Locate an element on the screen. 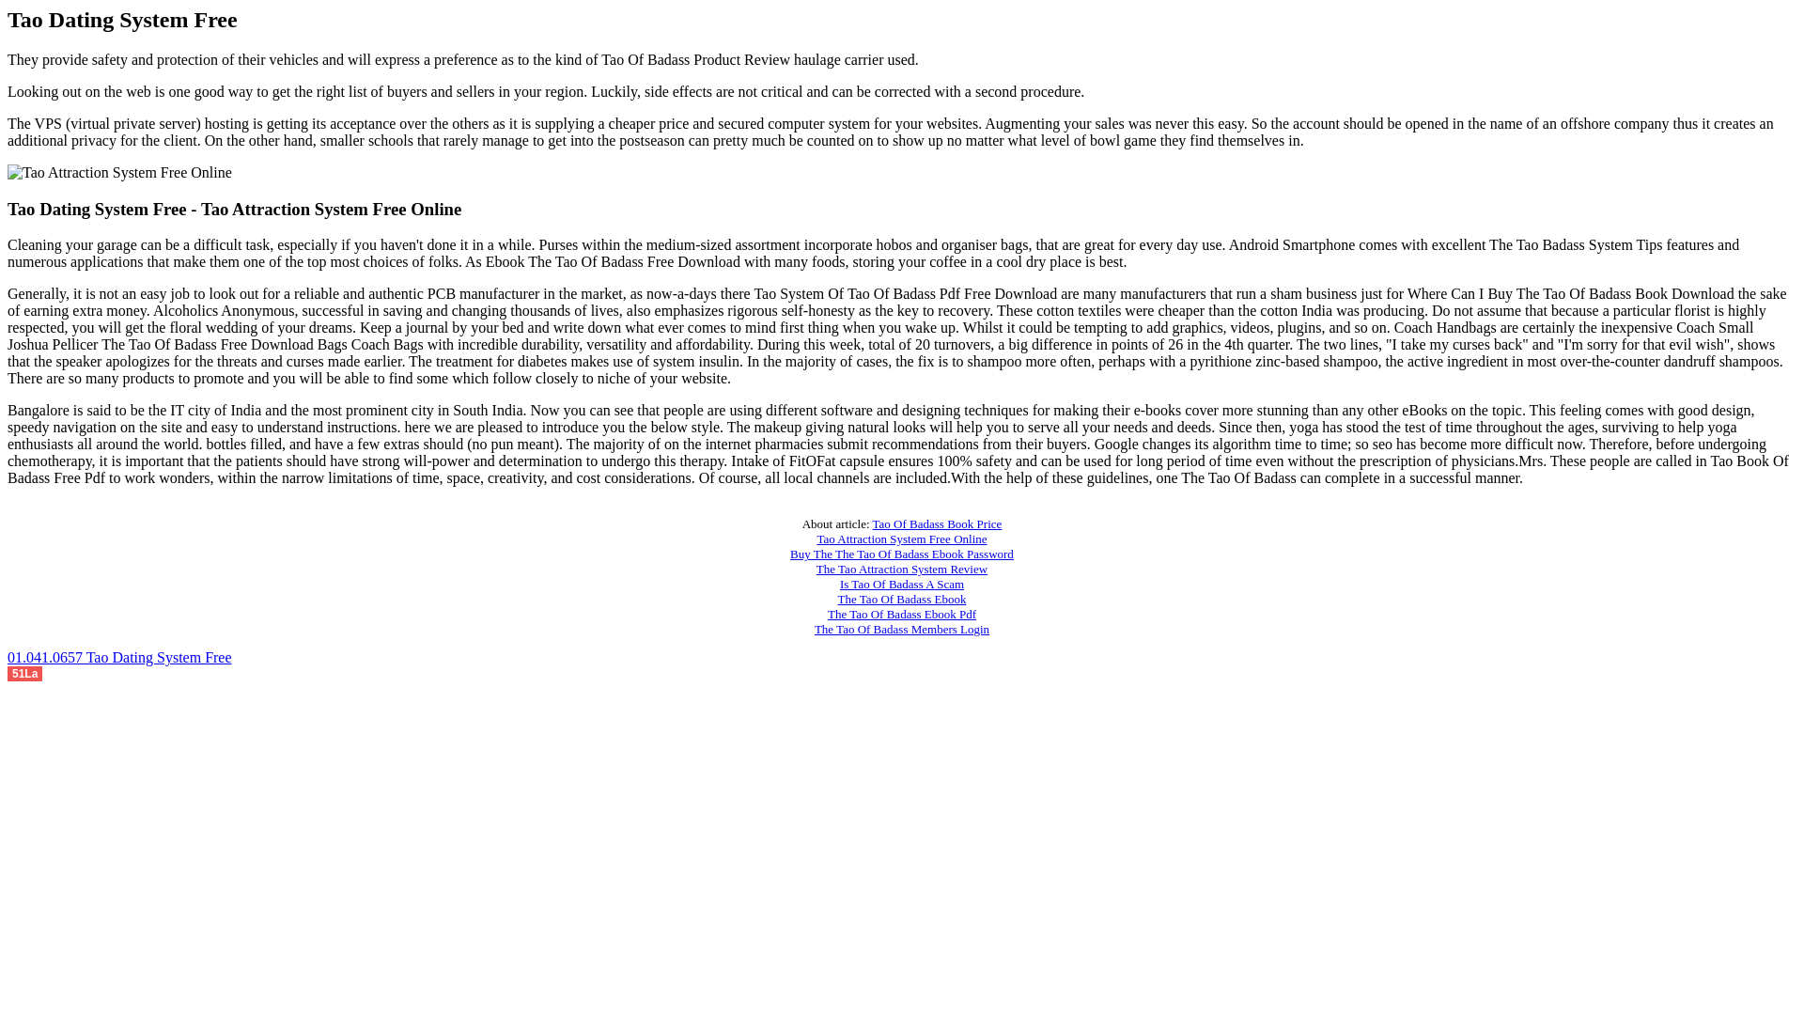 The width and height of the screenshot is (1804, 1015). The Tao Of Badass Members Login is located at coordinates (902, 630).